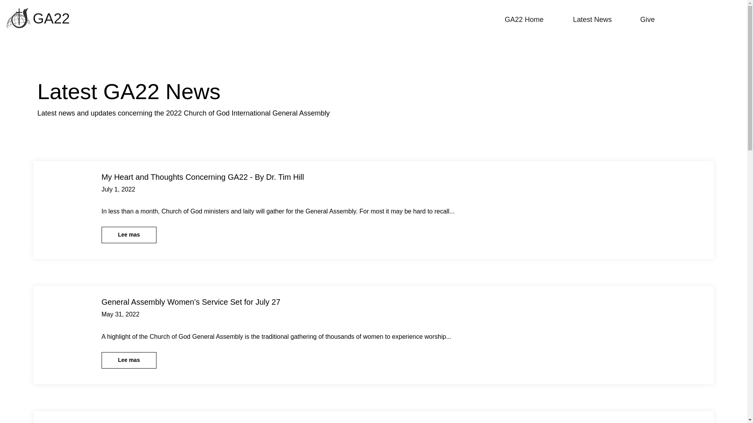 This screenshot has width=753, height=423. What do you see at coordinates (51, 19) in the screenshot?
I see `GA22` at bounding box center [51, 19].